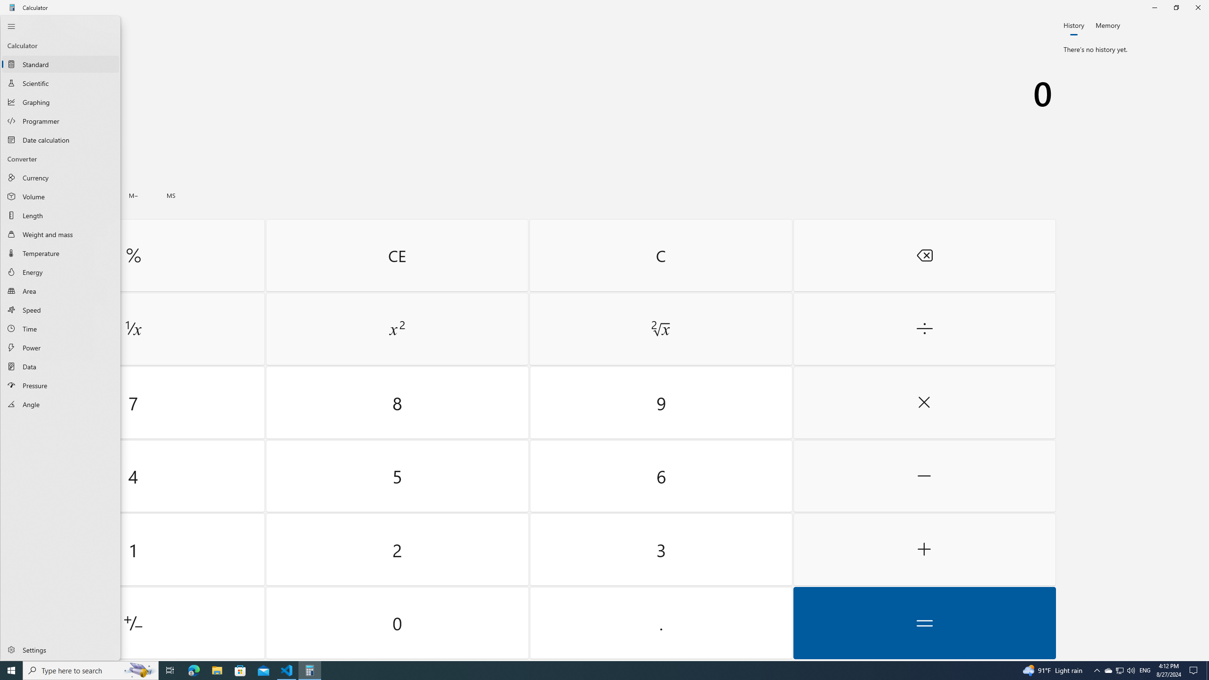 This screenshot has width=1209, height=680. What do you see at coordinates (397, 329) in the screenshot?
I see `Square` at bounding box center [397, 329].